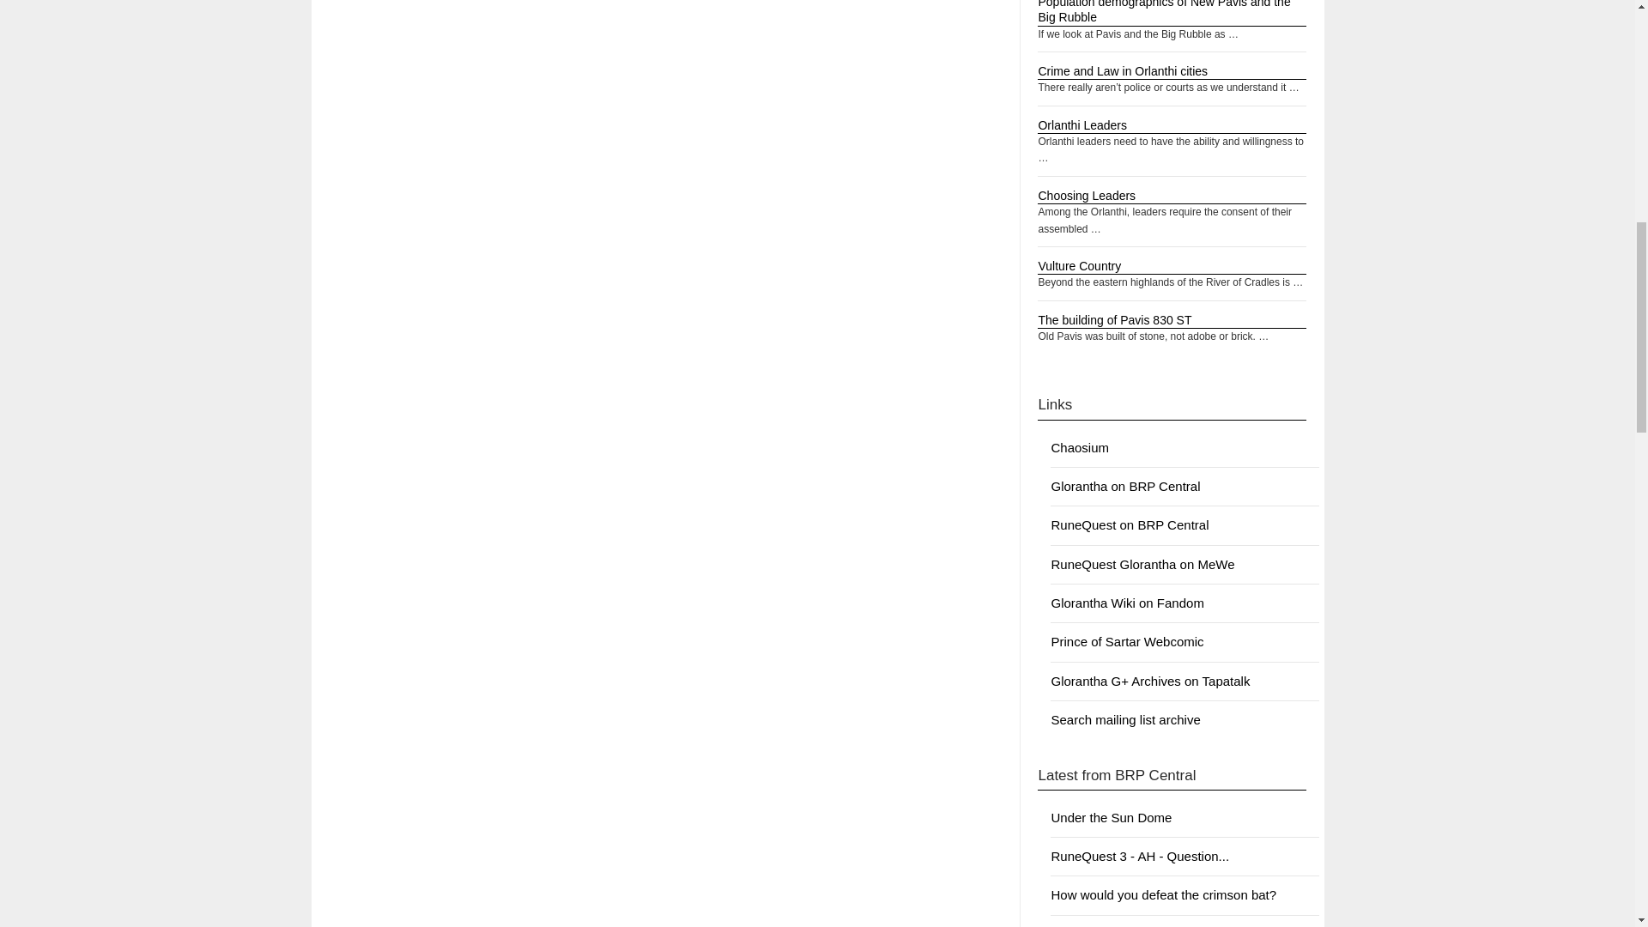 Image resolution: width=1648 pixels, height=927 pixels. Describe the element at coordinates (1126, 641) in the screenshot. I see `Prince of Sartar Webcomic` at that location.